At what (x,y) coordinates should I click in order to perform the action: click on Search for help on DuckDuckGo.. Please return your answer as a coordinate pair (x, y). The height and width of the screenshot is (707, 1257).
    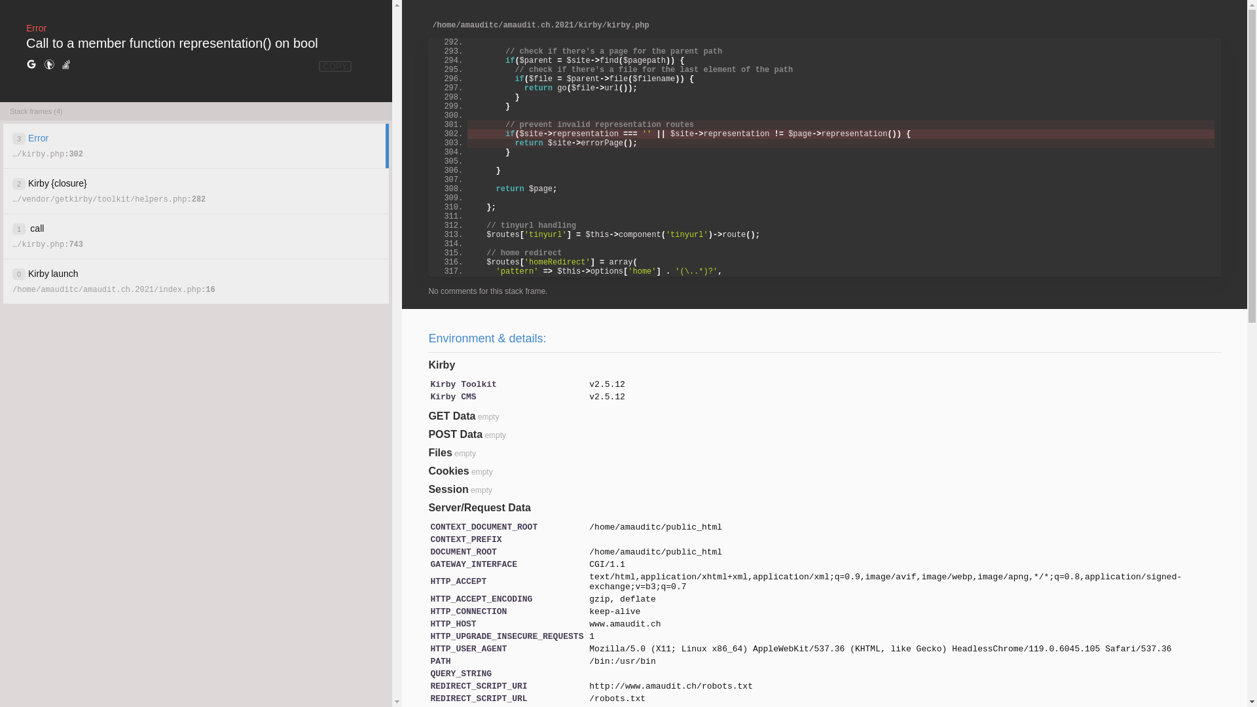
    Looking at the image, I should click on (49, 65).